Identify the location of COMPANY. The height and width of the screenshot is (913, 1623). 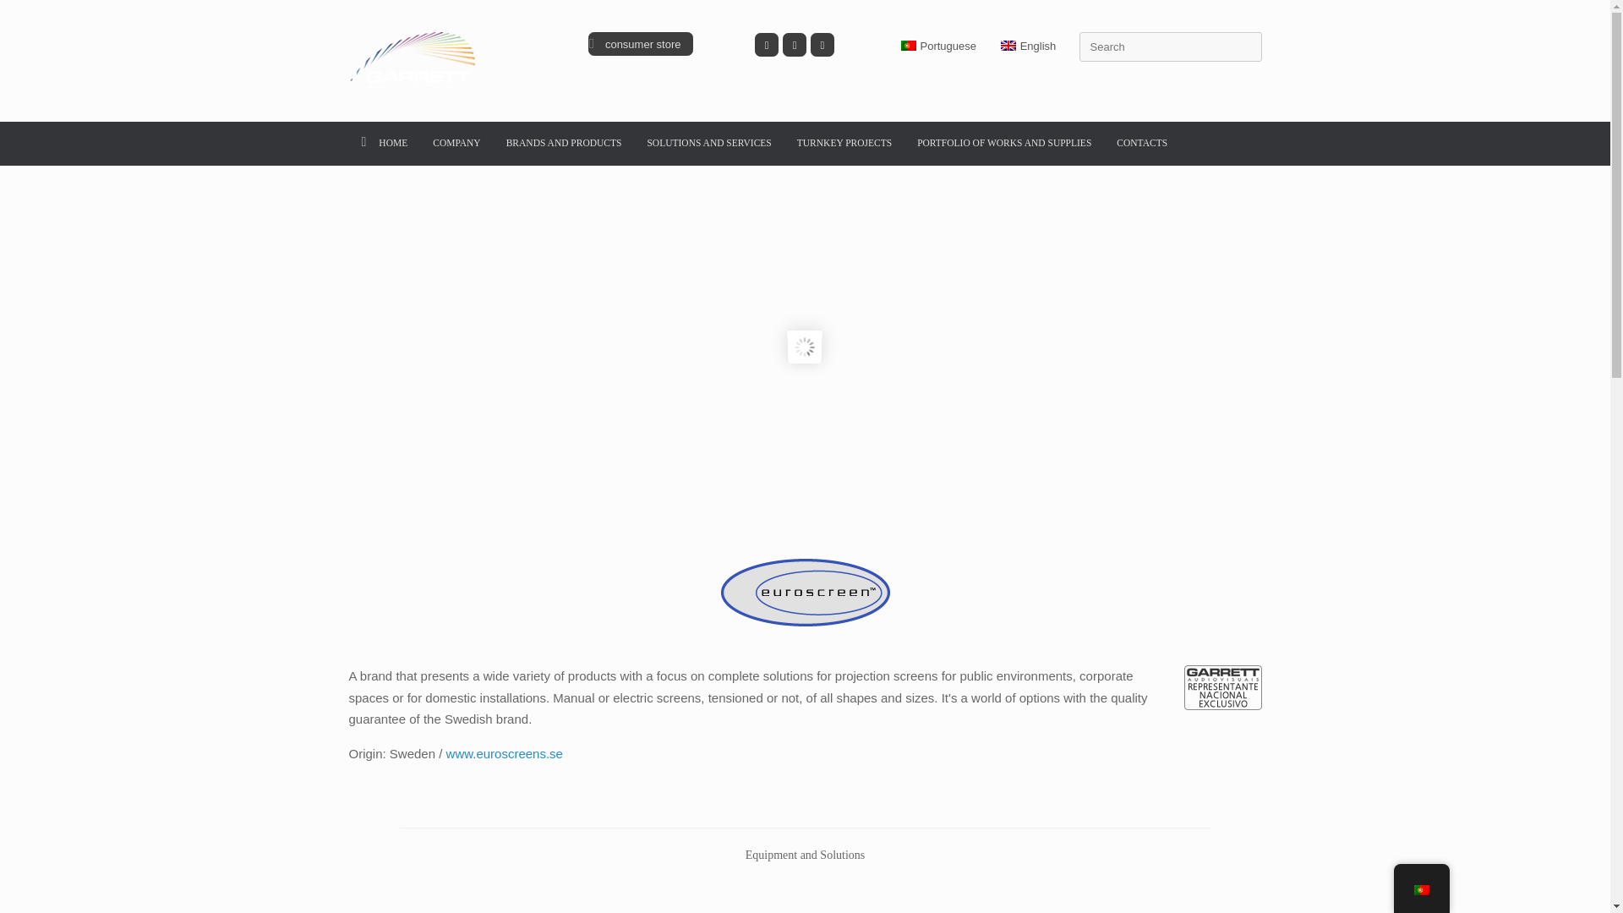
(456, 144).